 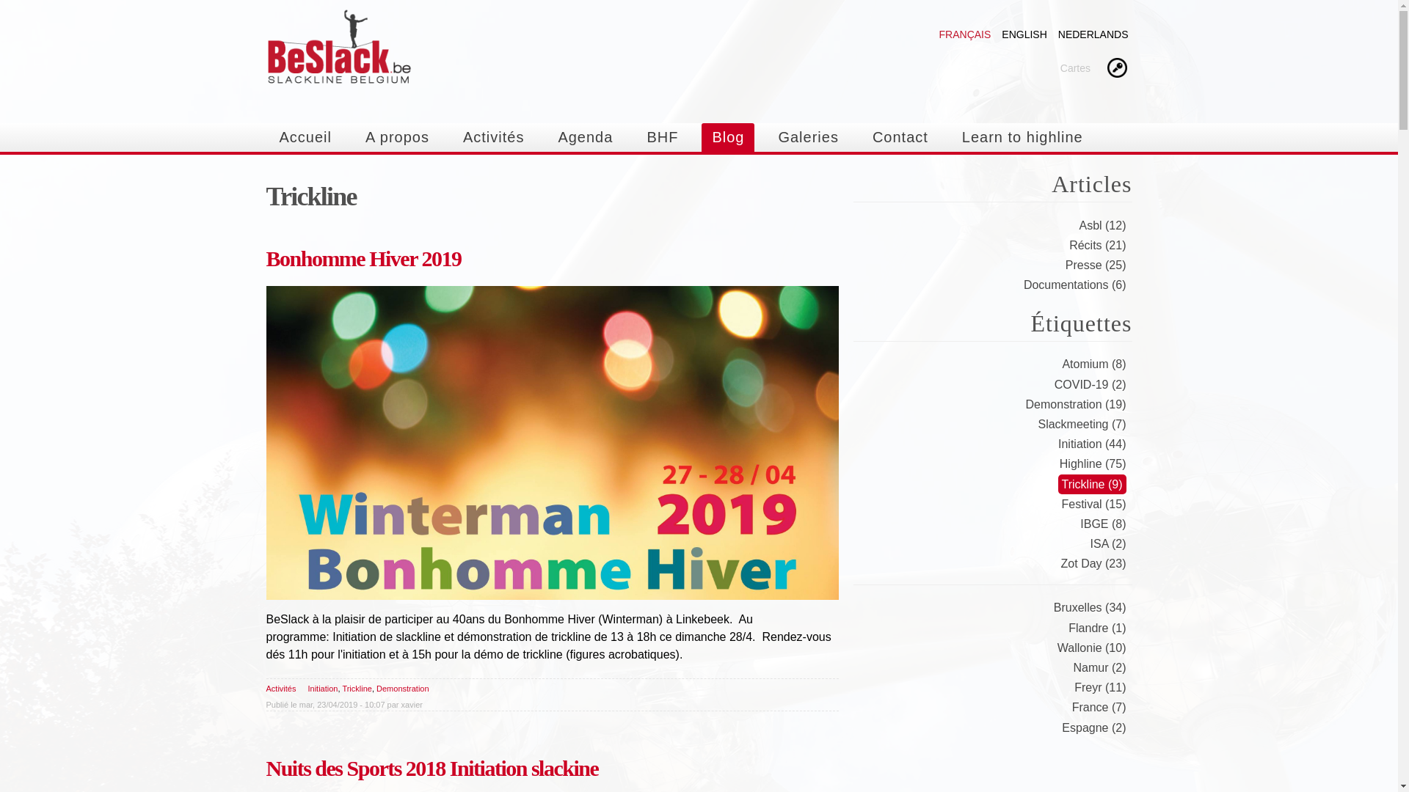 What do you see at coordinates (1097, 628) in the screenshot?
I see `Flandre (1)` at bounding box center [1097, 628].